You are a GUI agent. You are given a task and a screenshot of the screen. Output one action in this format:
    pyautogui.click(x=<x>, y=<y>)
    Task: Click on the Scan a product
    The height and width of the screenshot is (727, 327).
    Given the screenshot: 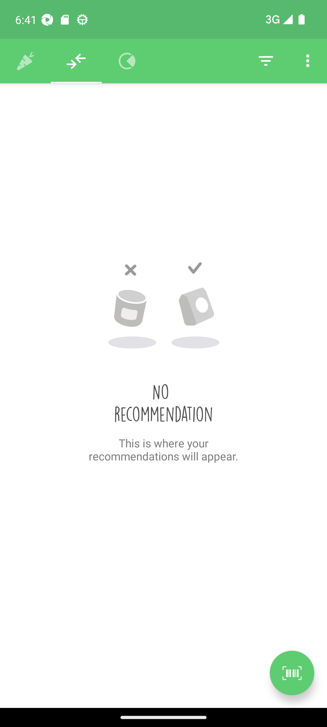 What is the action you would take?
    pyautogui.click(x=292, y=673)
    